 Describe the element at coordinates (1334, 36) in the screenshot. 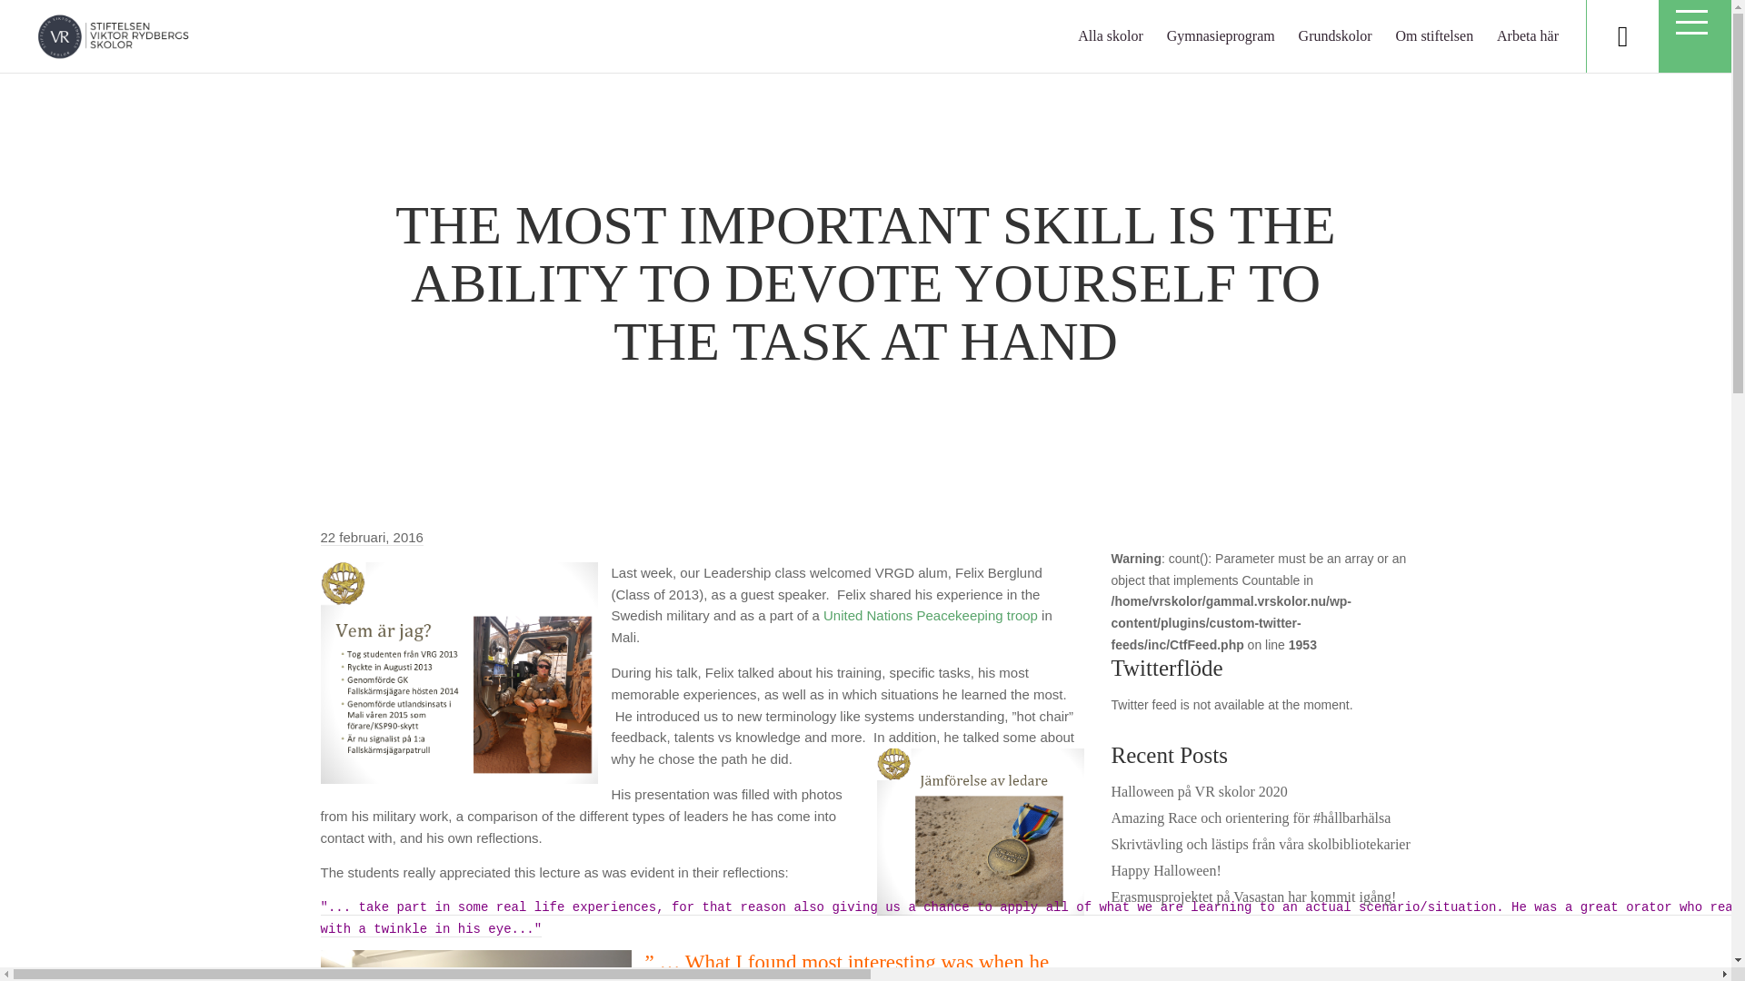

I see `Grundskolor` at that location.